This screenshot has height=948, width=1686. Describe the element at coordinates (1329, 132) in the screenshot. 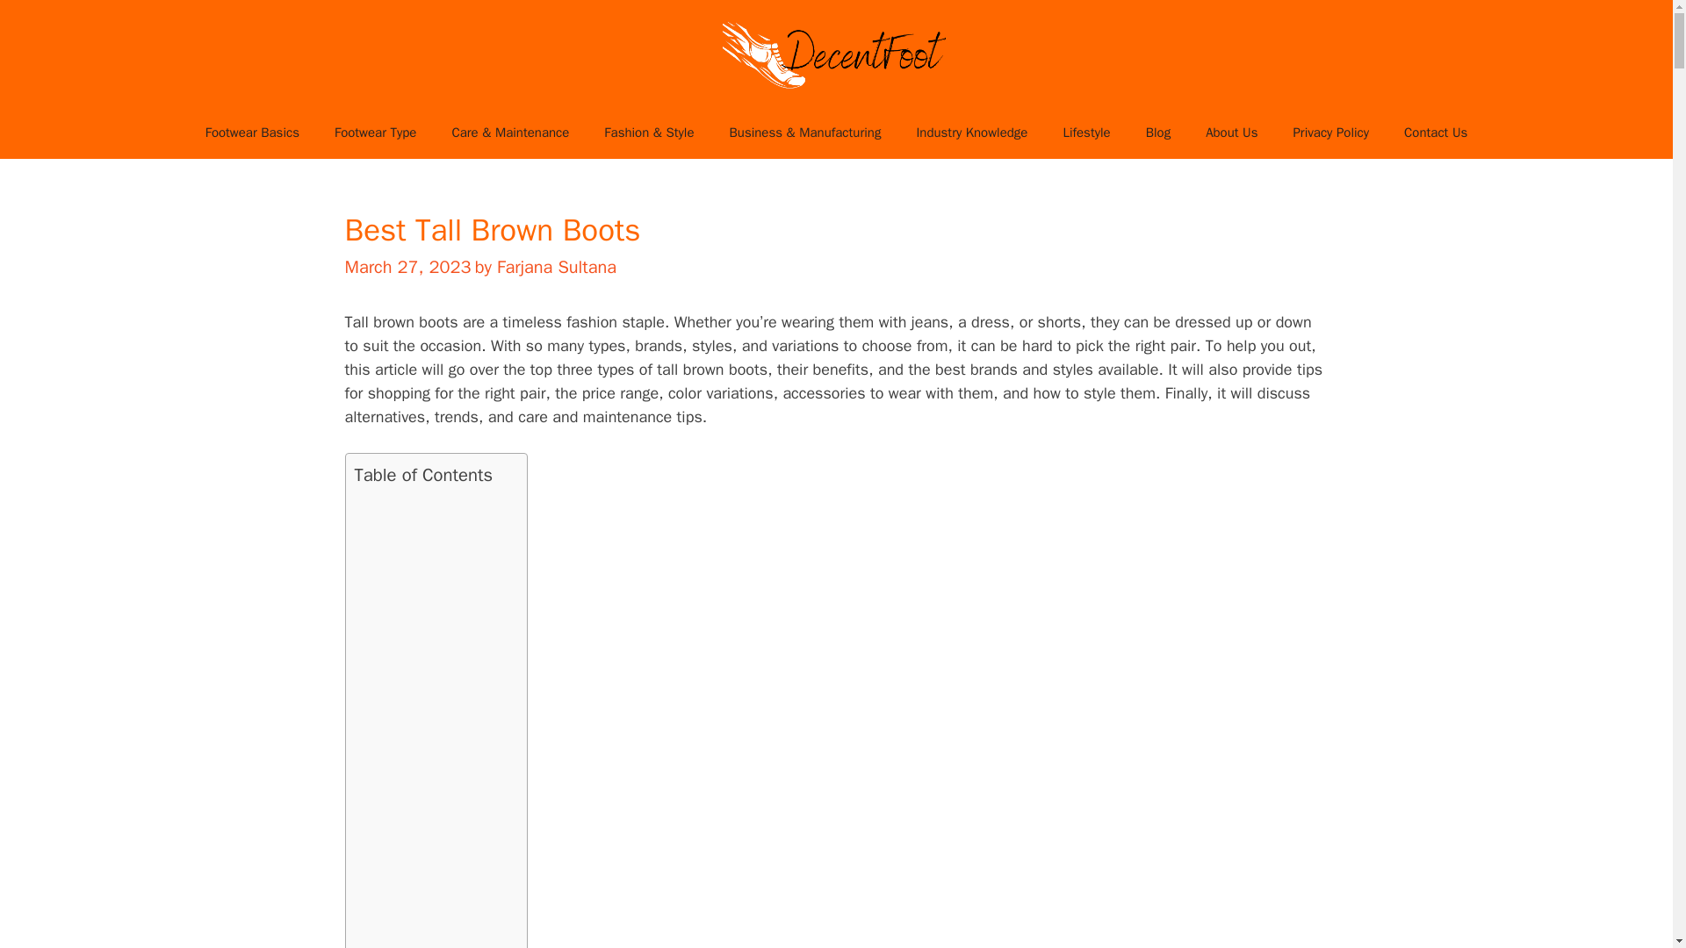

I see `Privacy Policy` at that location.